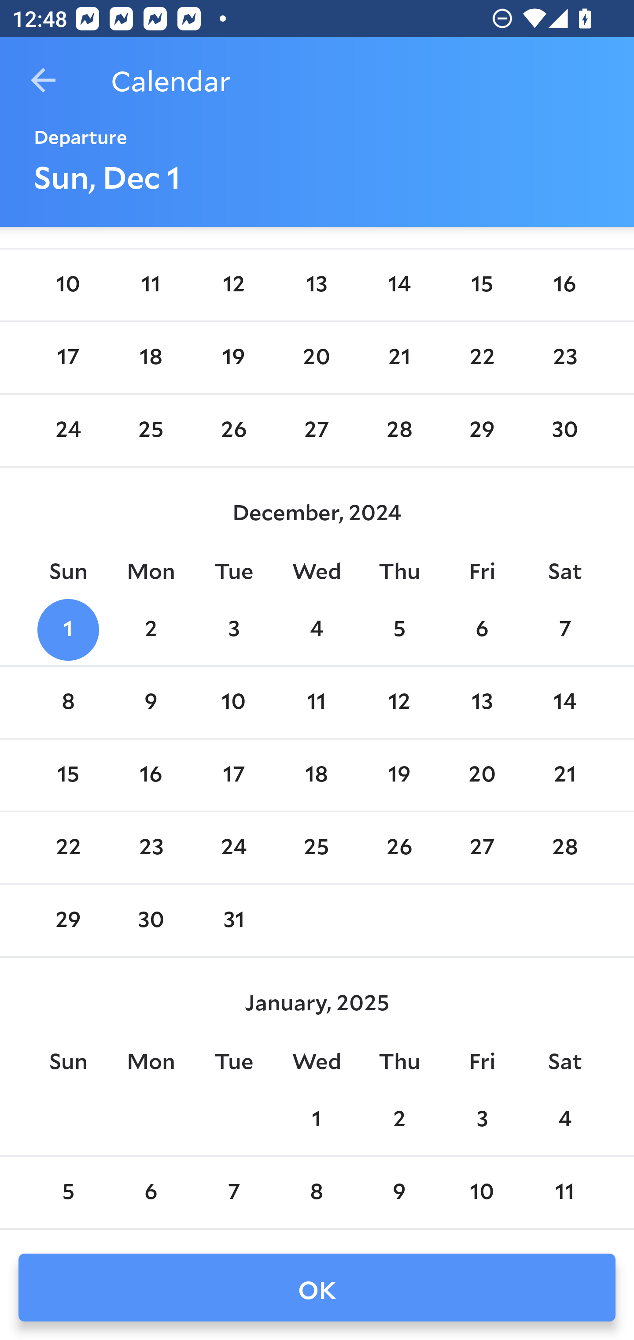 Image resolution: width=634 pixels, height=1340 pixels. What do you see at coordinates (317, 1120) in the screenshot?
I see `1` at bounding box center [317, 1120].